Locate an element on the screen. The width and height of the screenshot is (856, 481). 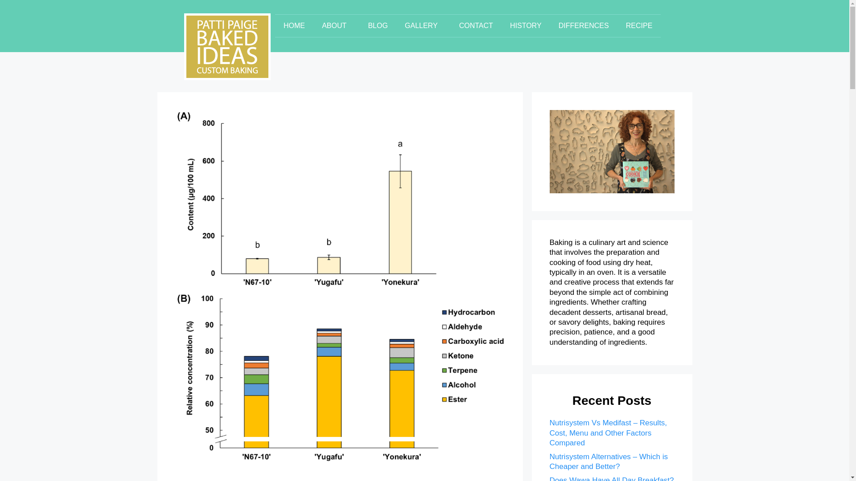
BLOG is located at coordinates (378, 26).